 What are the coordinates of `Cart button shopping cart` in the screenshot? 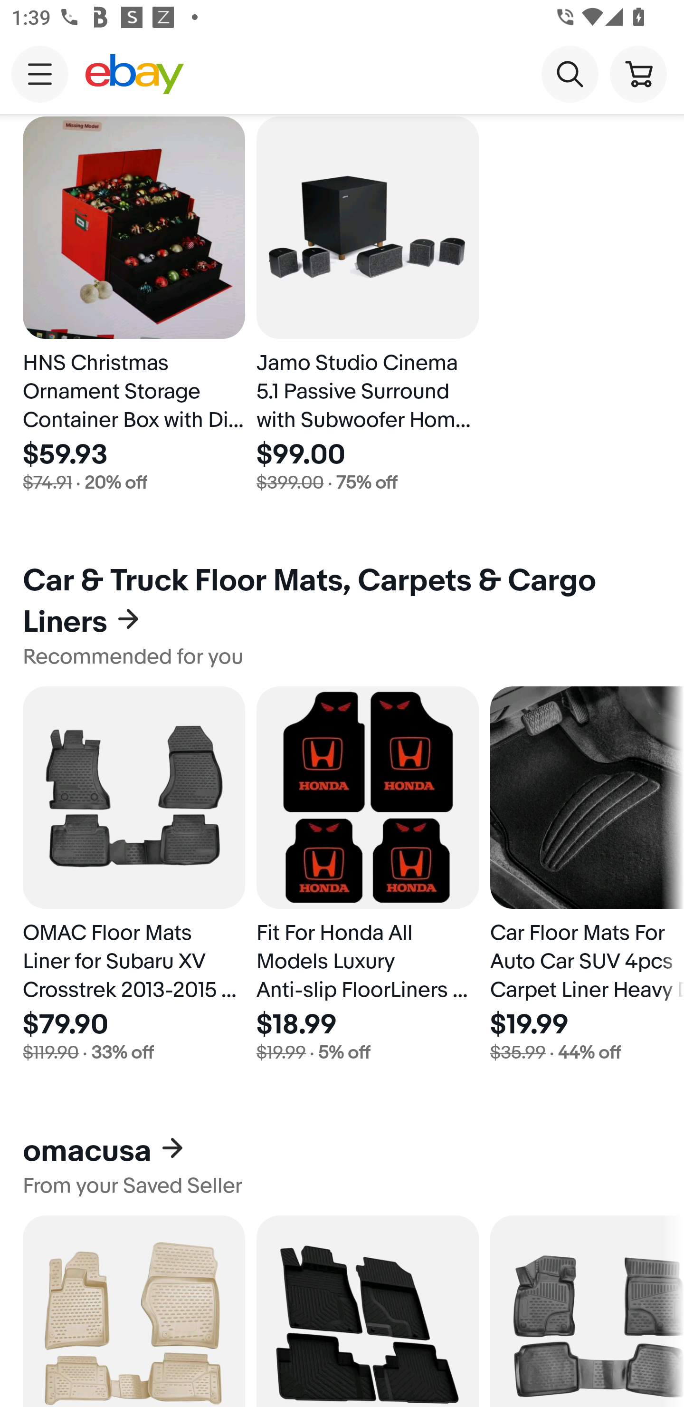 It's located at (638, 73).